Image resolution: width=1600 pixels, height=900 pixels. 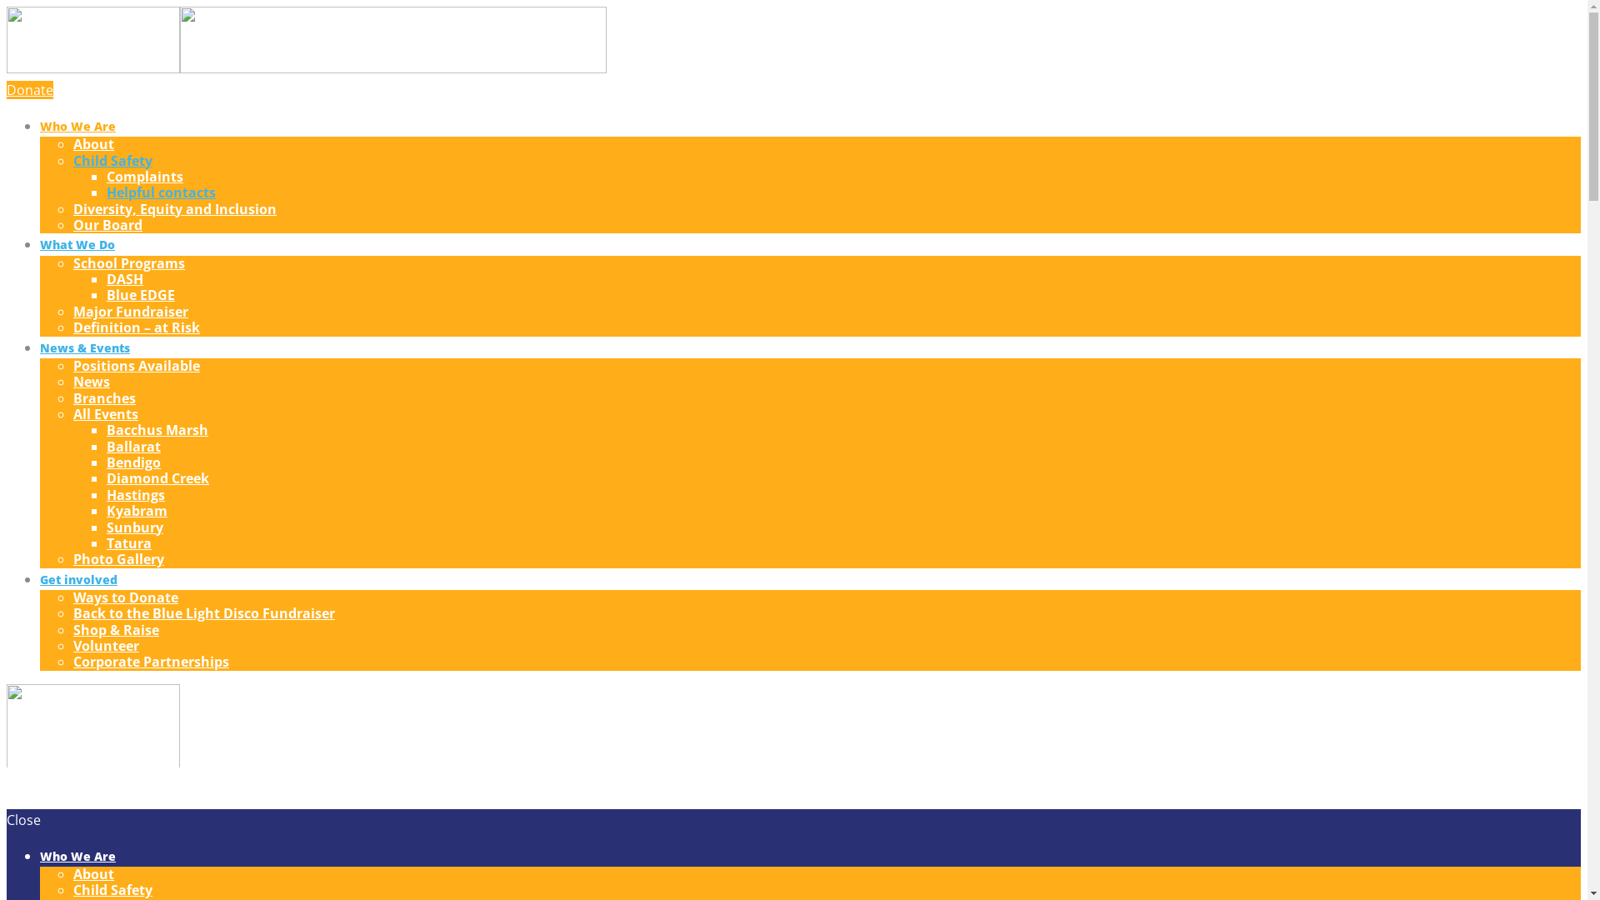 What do you see at coordinates (157, 430) in the screenshot?
I see `Bacchus Marsh` at bounding box center [157, 430].